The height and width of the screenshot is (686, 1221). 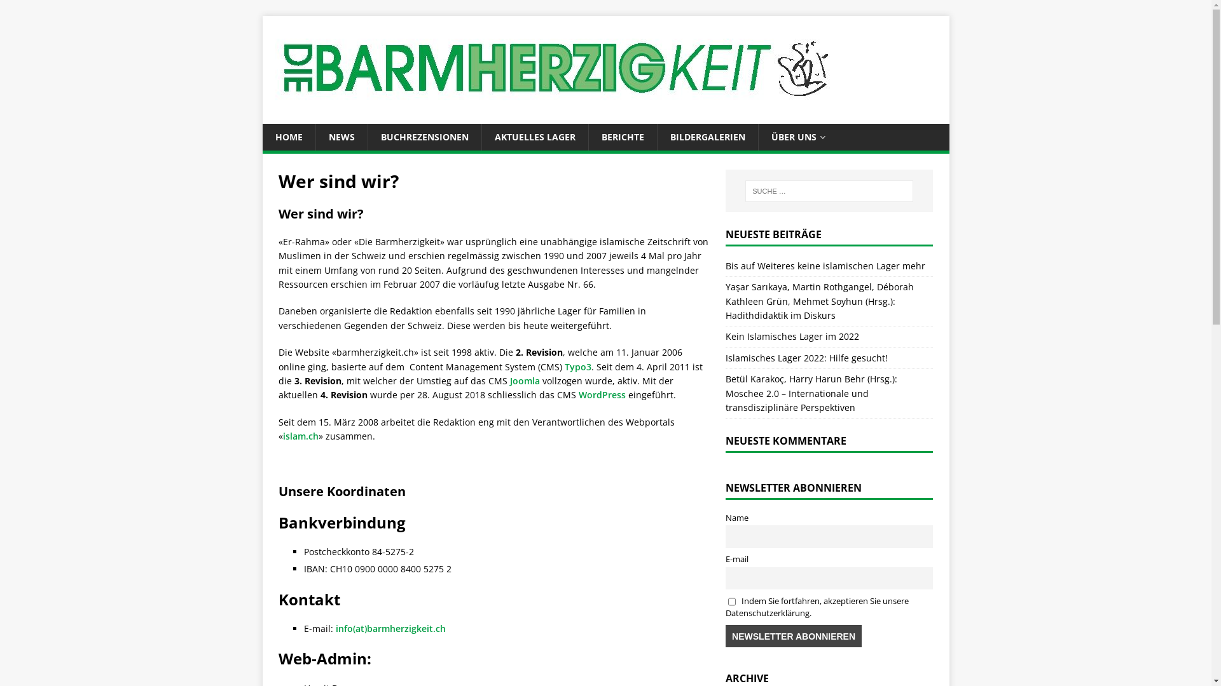 What do you see at coordinates (707, 137) in the screenshot?
I see `BILDERGALERIEN` at bounding box center [707, 137].